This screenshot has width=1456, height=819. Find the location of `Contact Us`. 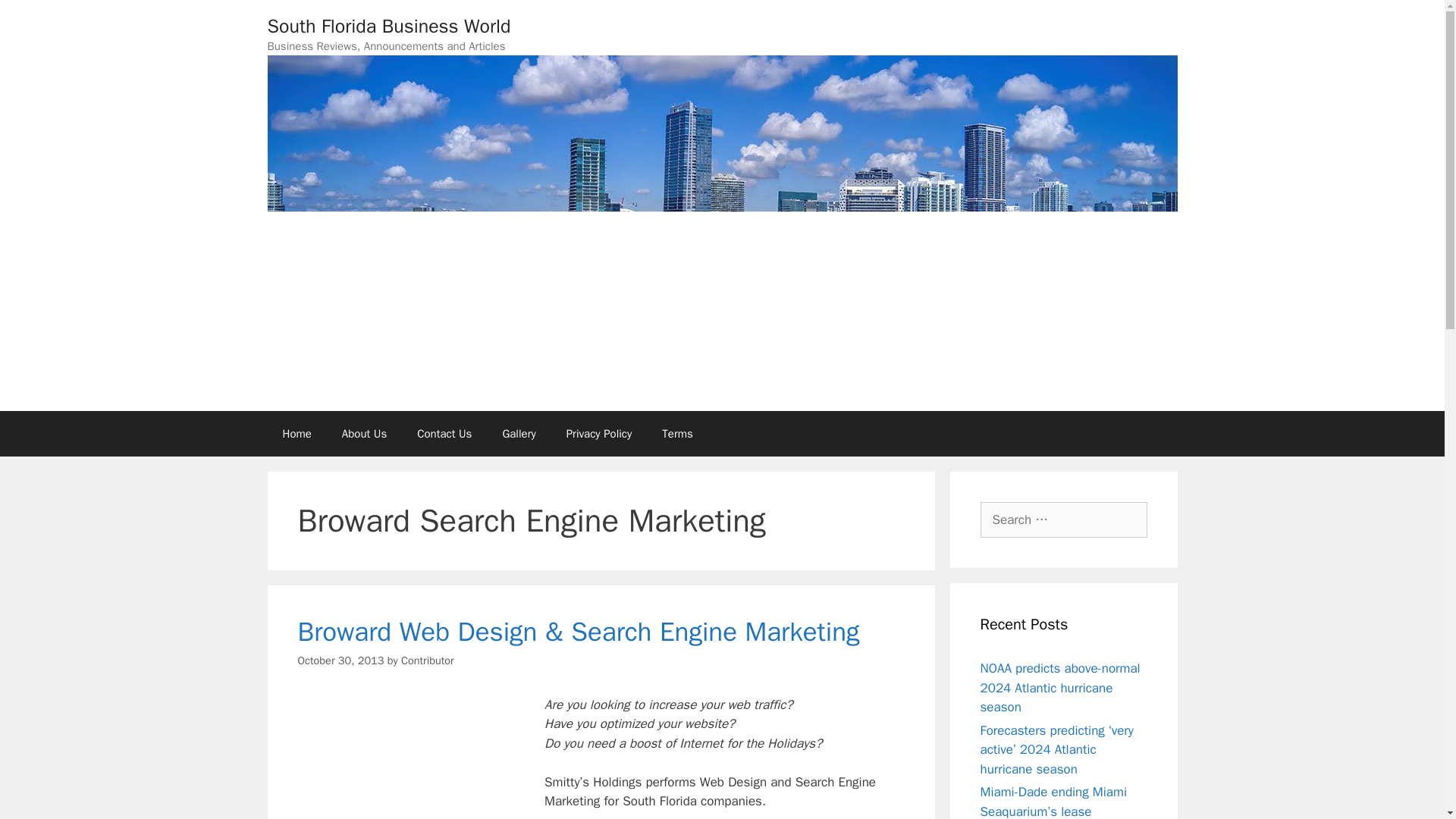

Contact Us is located at coordinates (444, 434).